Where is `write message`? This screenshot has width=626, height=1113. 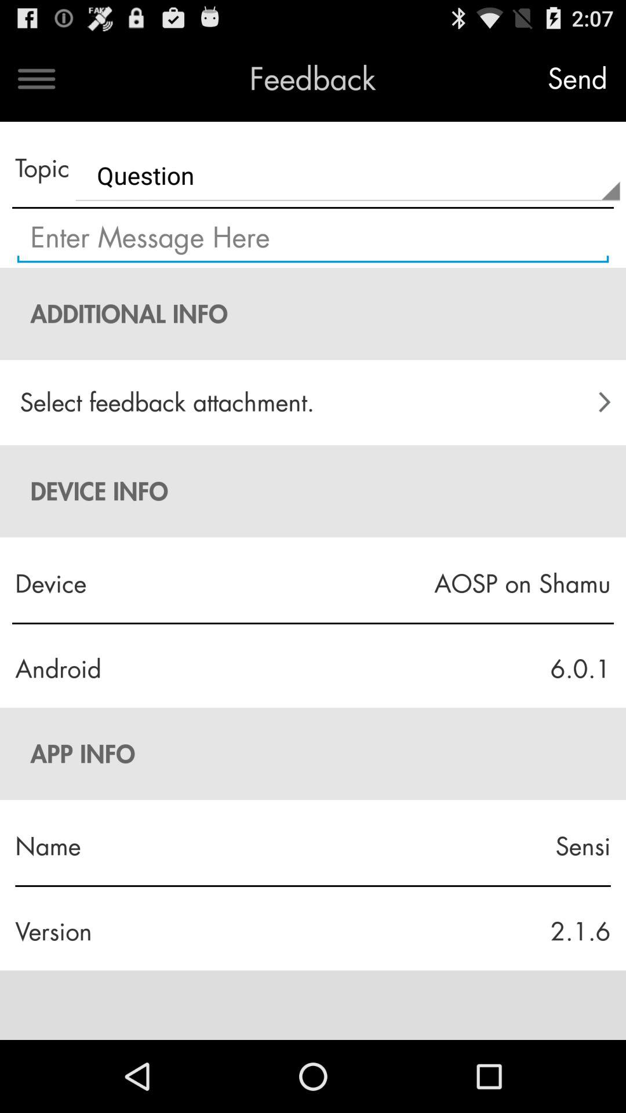
write message is located at coordinates (313, 238).